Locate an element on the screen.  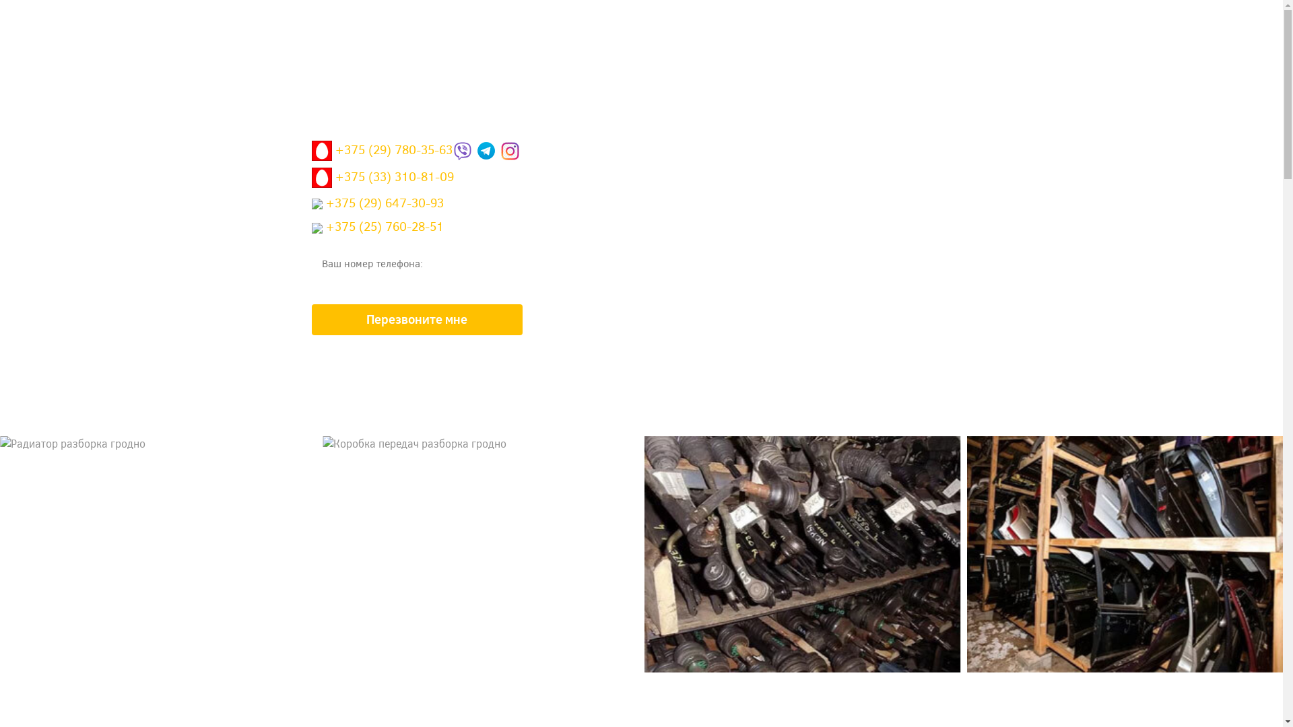
+375 (25) 760-28-51 is located at coordinates (377, 230).